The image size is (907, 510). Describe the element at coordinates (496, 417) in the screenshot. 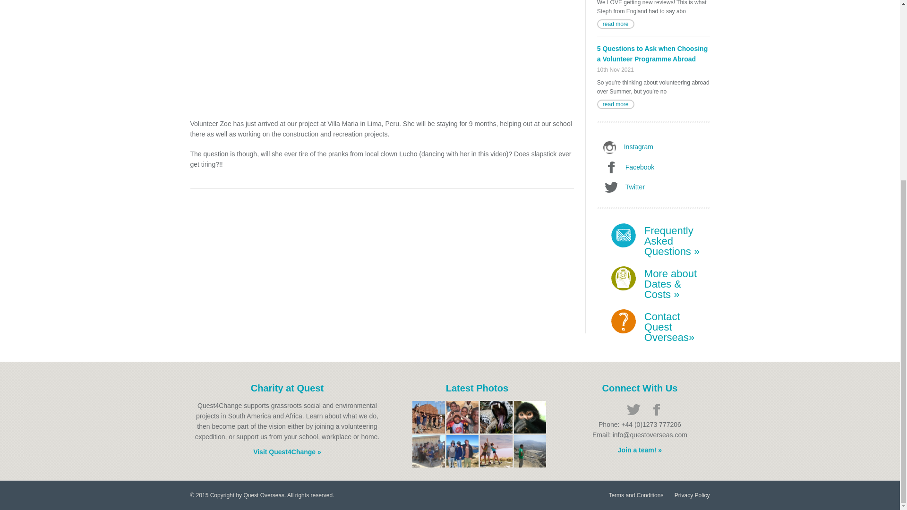

I see `jaguar-wide-mouth` at that location.